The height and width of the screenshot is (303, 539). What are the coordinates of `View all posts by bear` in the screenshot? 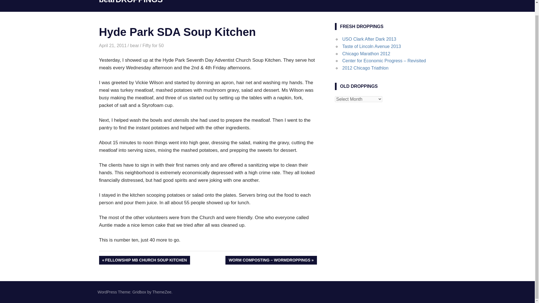 It's located at (113, 45).